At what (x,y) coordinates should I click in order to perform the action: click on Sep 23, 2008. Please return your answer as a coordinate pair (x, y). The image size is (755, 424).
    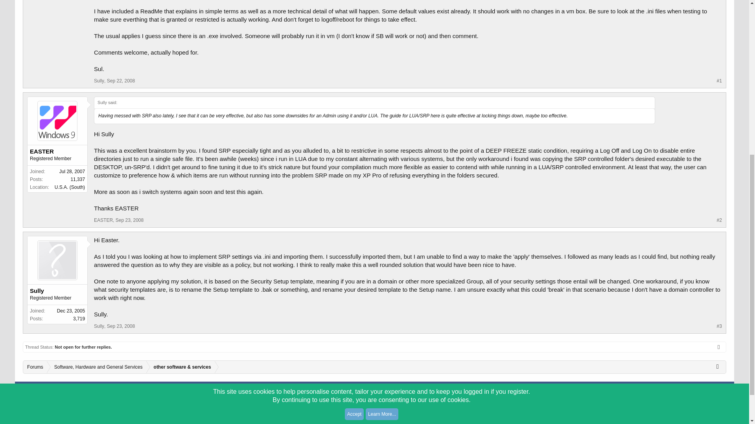
    Looking at the image, I should click on (121, 326).